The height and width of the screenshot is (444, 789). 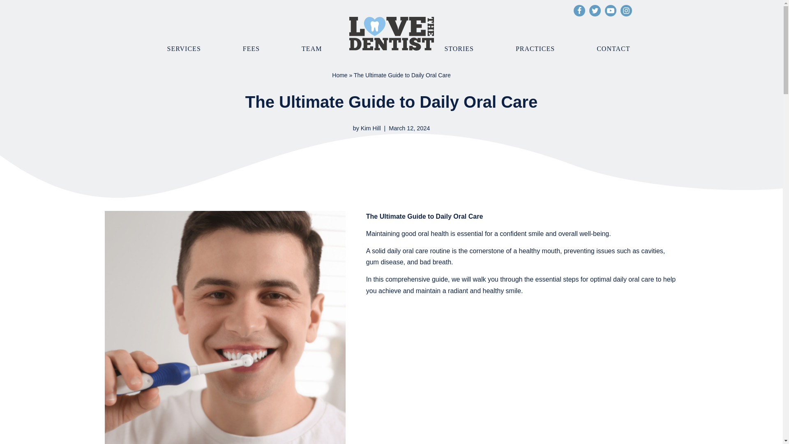 I want to click on PRACTICES, so click(x=535, y=49).